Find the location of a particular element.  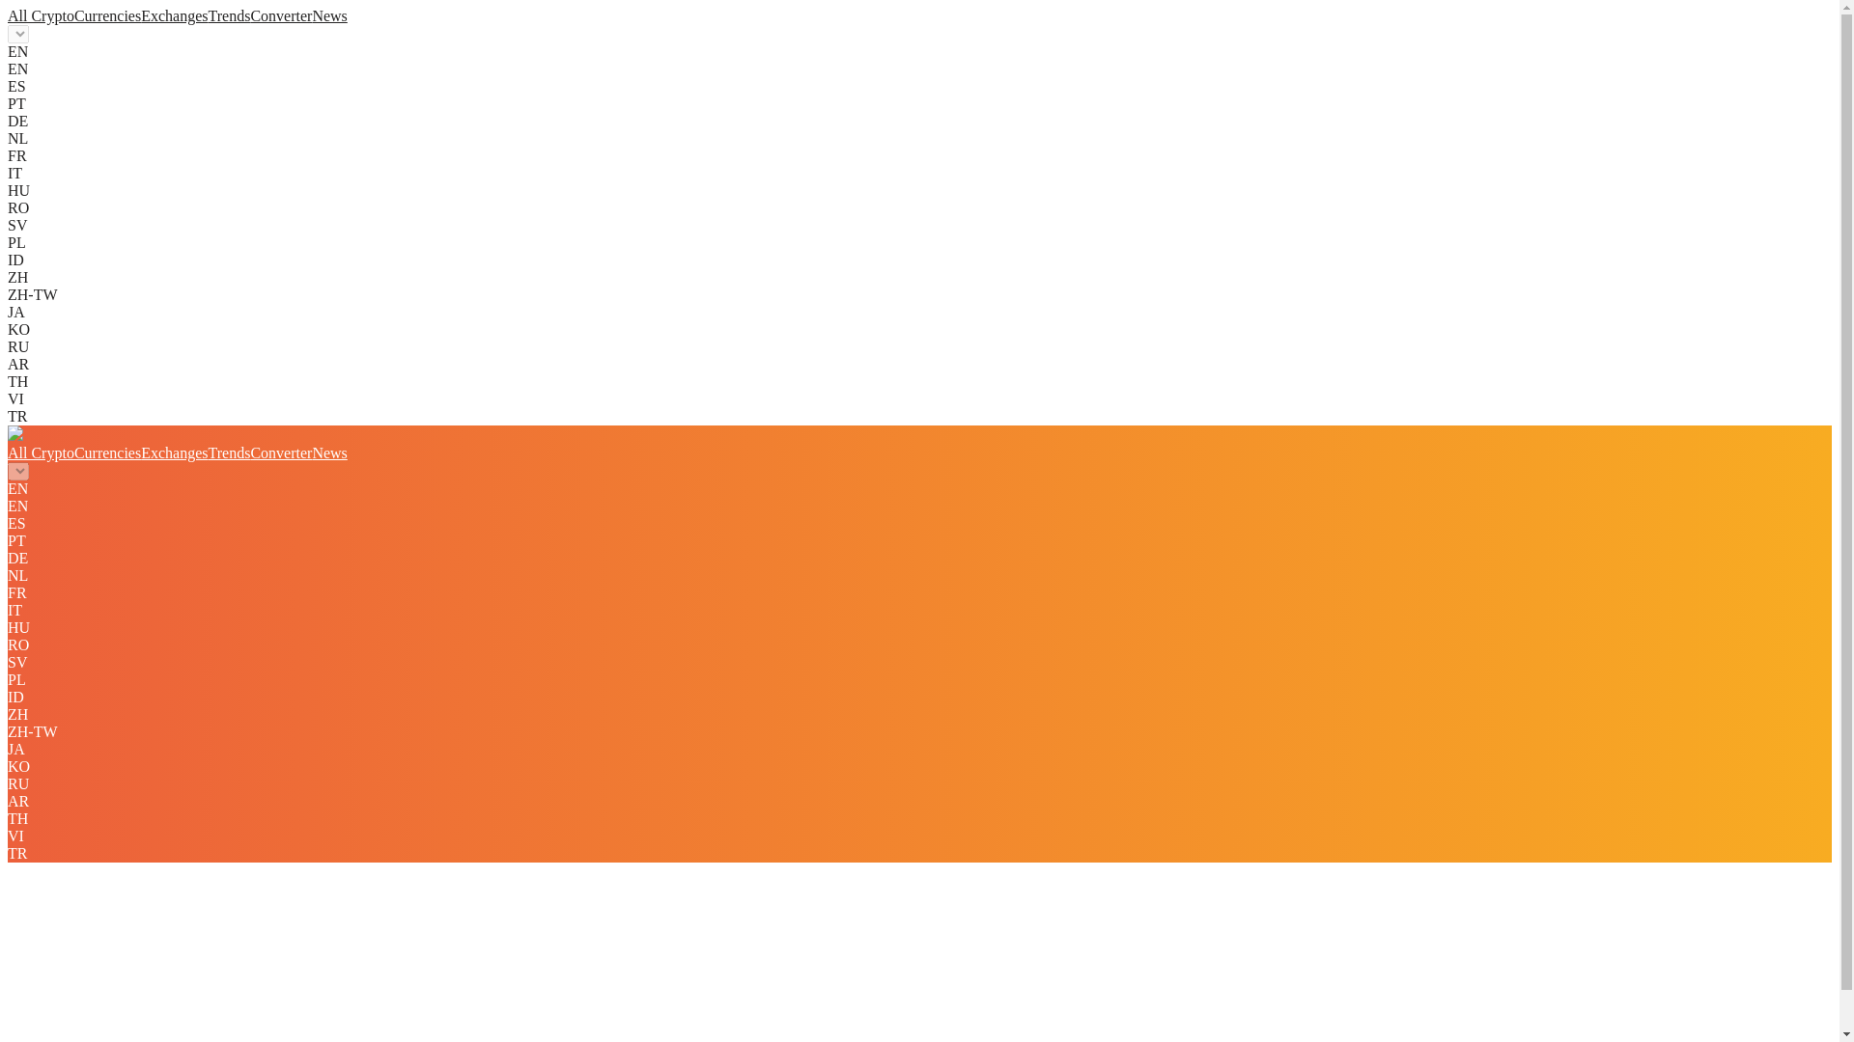

Exchanges is located at coordinates (174, 15).